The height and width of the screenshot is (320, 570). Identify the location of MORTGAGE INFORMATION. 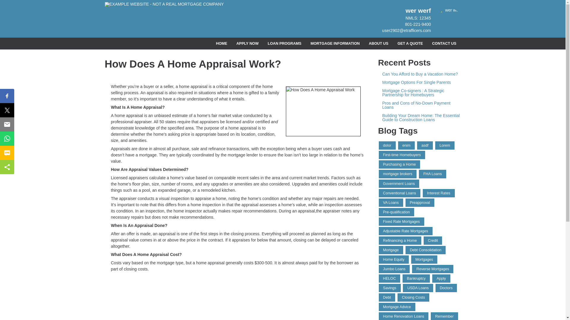
(335, 44).